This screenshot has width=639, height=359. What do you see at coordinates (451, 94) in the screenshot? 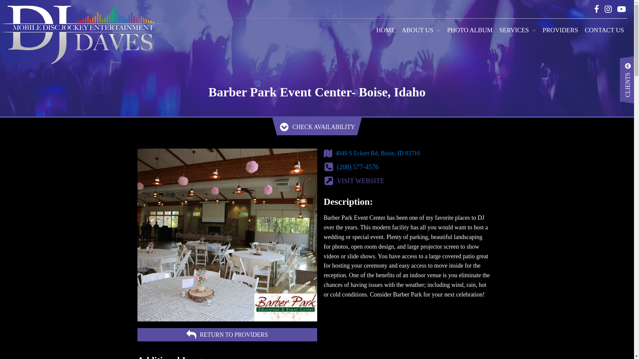
I see `PARTY` at bounding box center [451, 94].